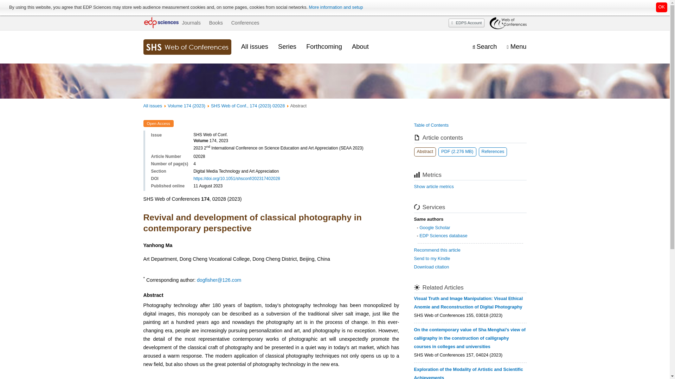 This screenshot has width=675, height=379. I want to click on Books, so click(216, 23).